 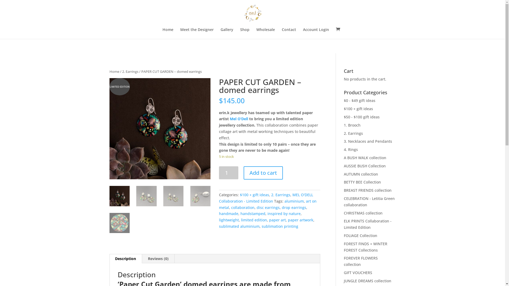 What do you see at coordinates (229, 220) in the screenshot?
I see `lightweight` at bounding box center [229, 220].